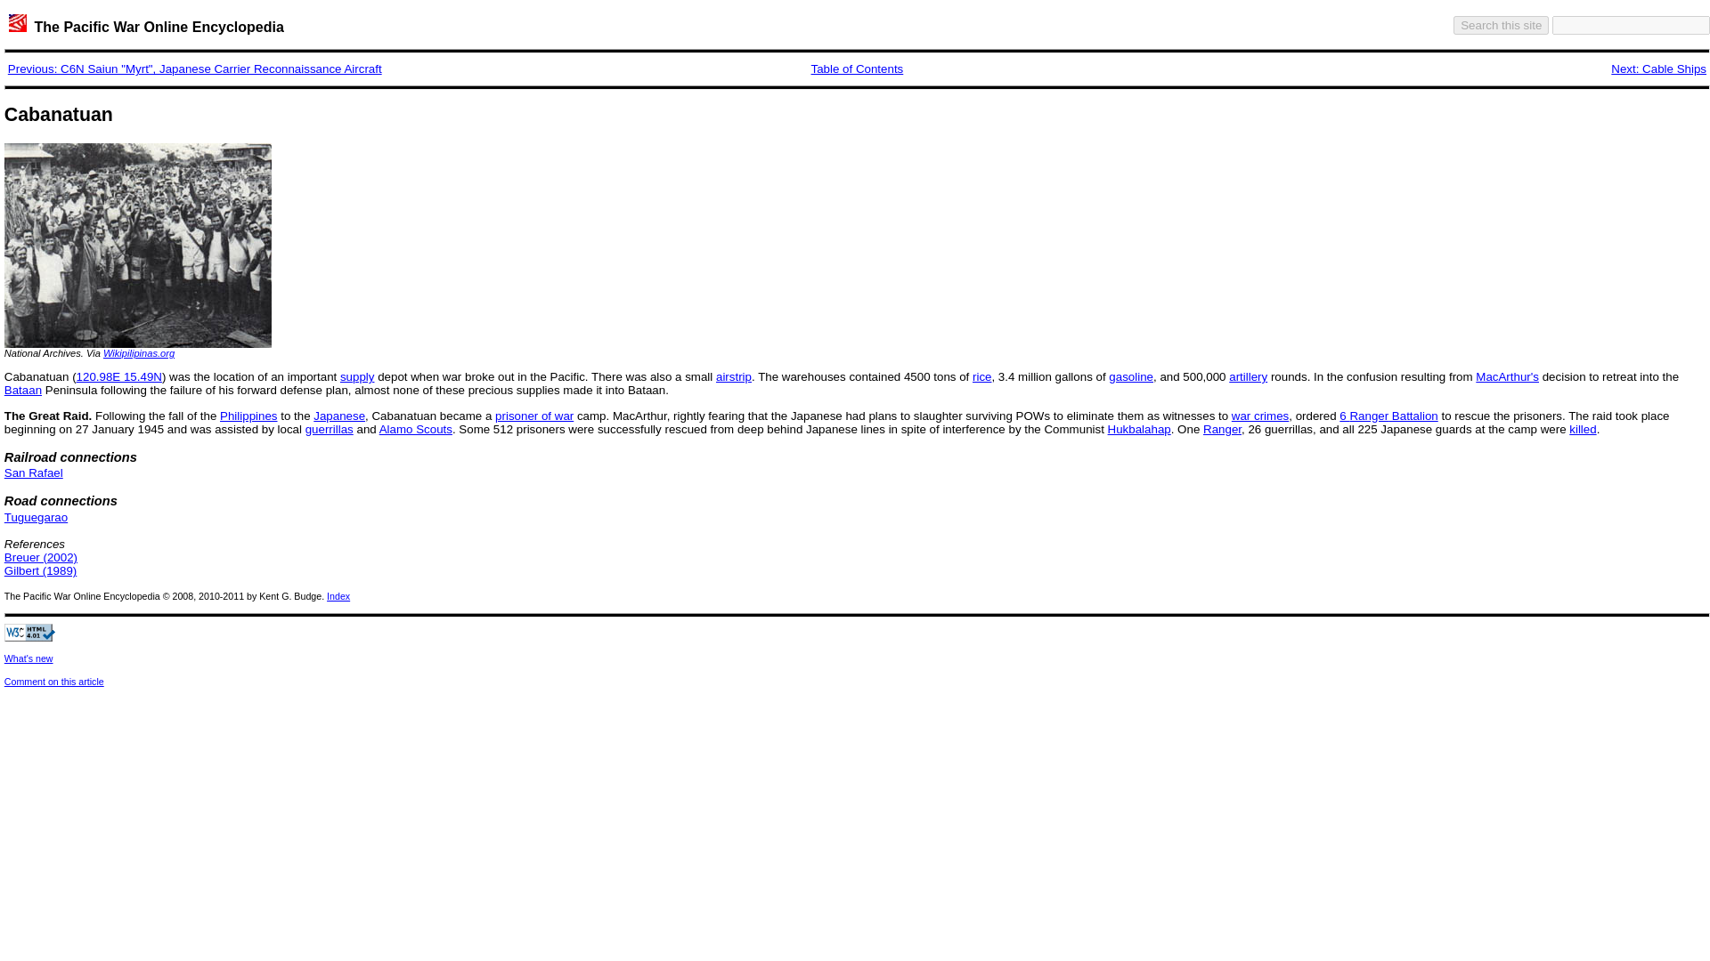 Image resolution: width=1710 pixels, height=961 pixels. What do you see at coordinates (23, 390) in the screenshot?
I see `Bataan` at bounding box center [23, 390].